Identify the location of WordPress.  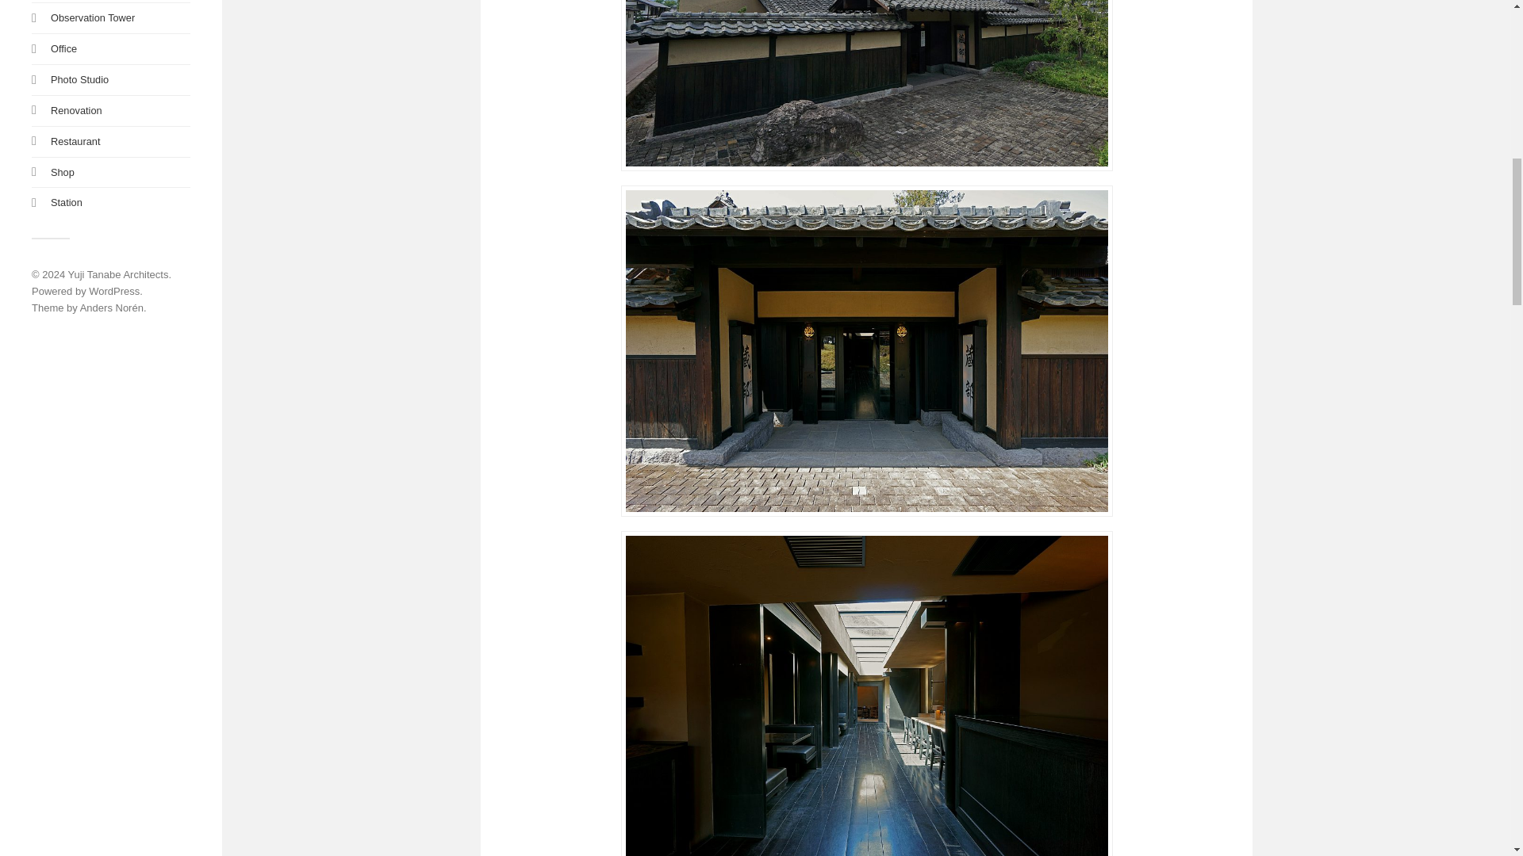
(114, 290).